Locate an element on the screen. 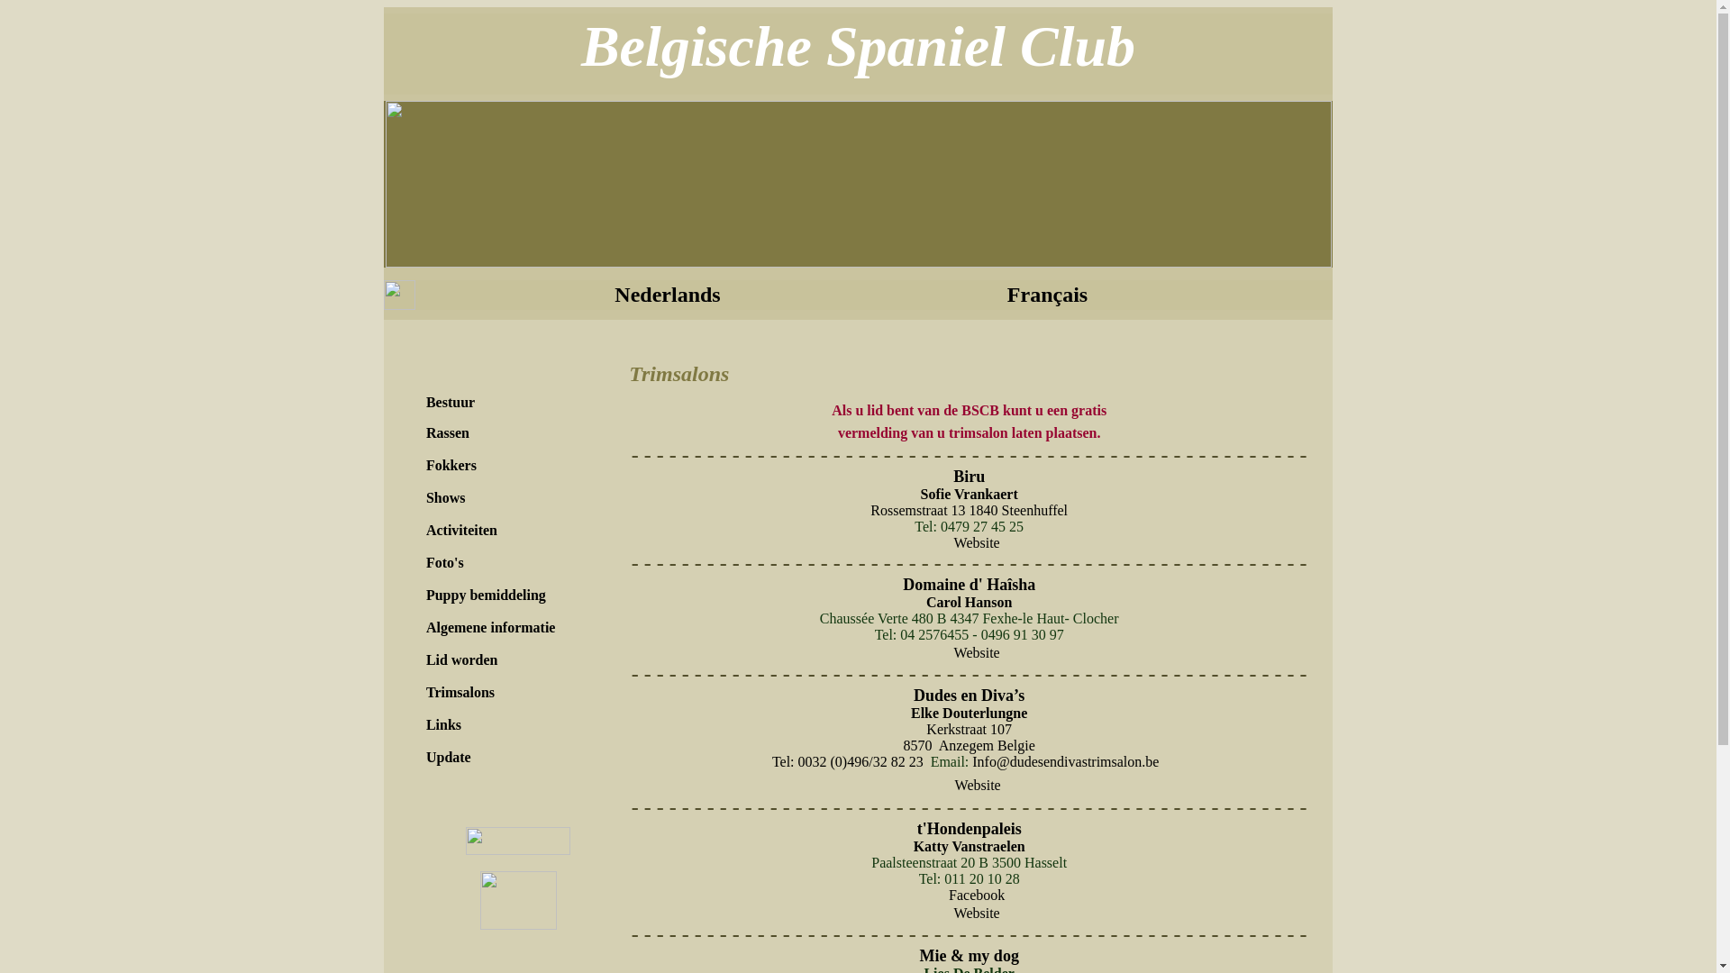 This screenshot has height=973, width=1730. Lid worden is located at coordinates (462, 660).